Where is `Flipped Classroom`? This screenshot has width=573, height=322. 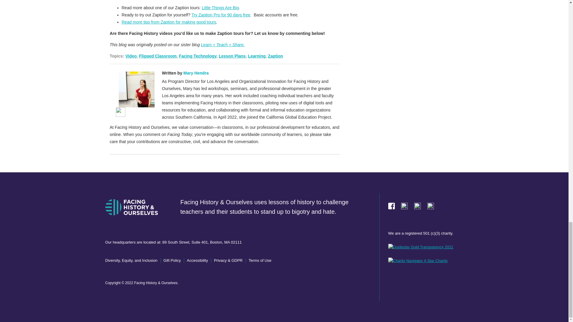 Flipped Classroom is located at coordinates (158, 56).